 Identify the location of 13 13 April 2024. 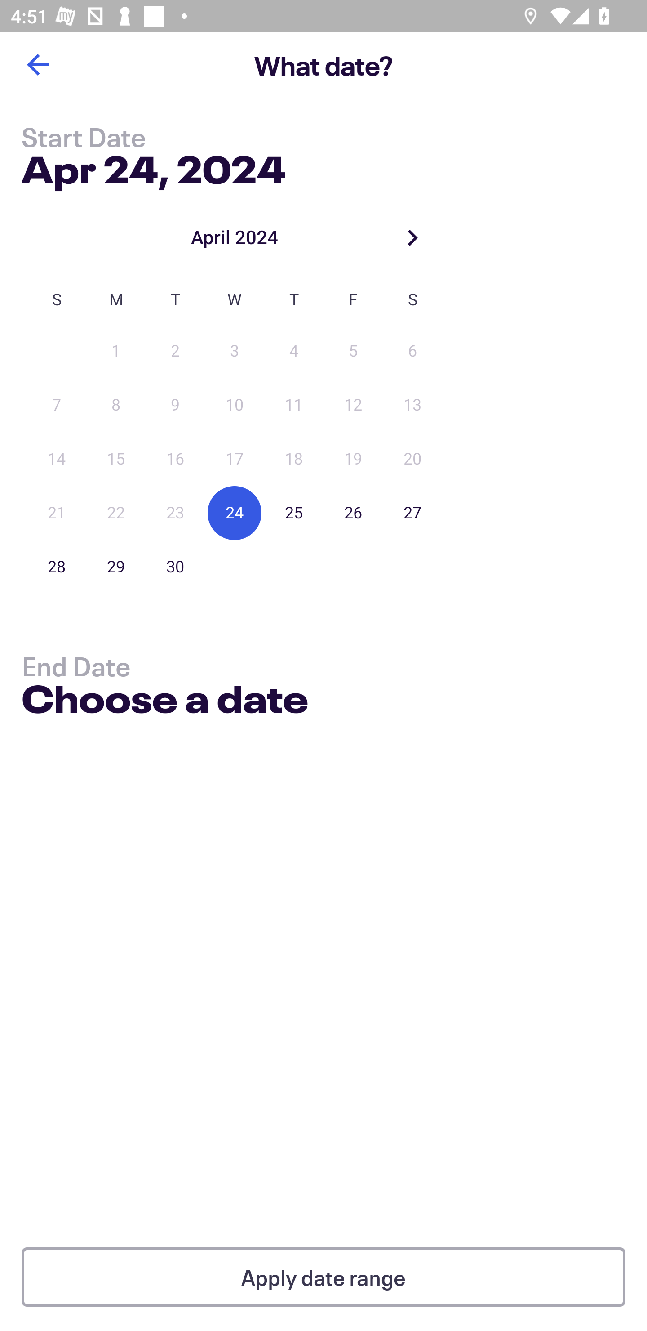
(412, 405).